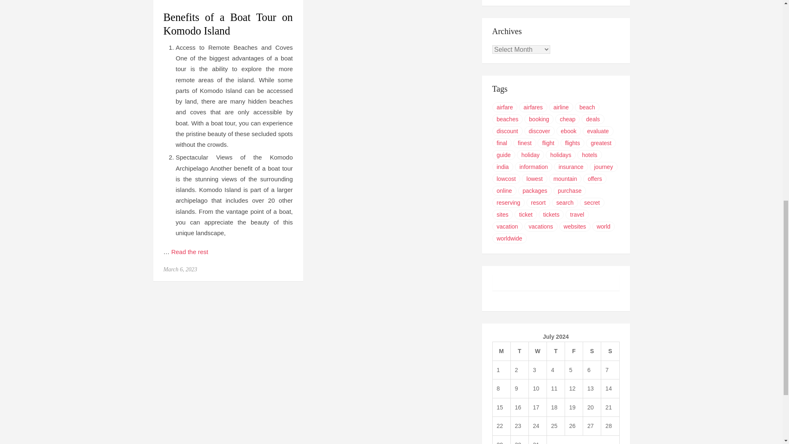 This screenshot has width=789, height=444. I want to click on Wednesday, so click(538, 351).